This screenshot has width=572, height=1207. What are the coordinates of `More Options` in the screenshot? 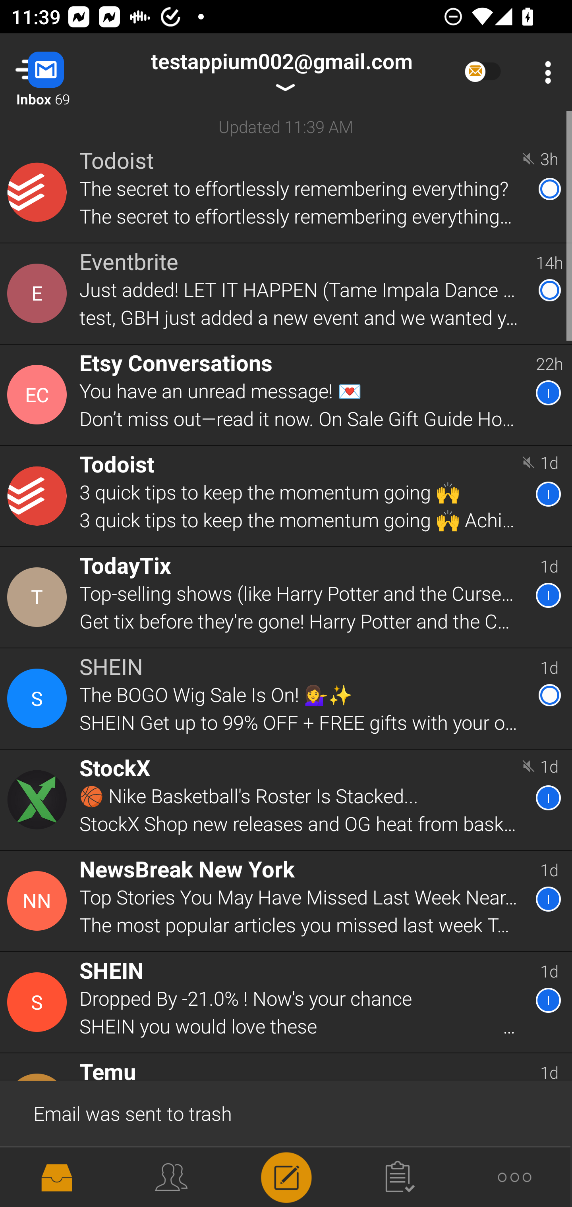 It's located at (544, 72).